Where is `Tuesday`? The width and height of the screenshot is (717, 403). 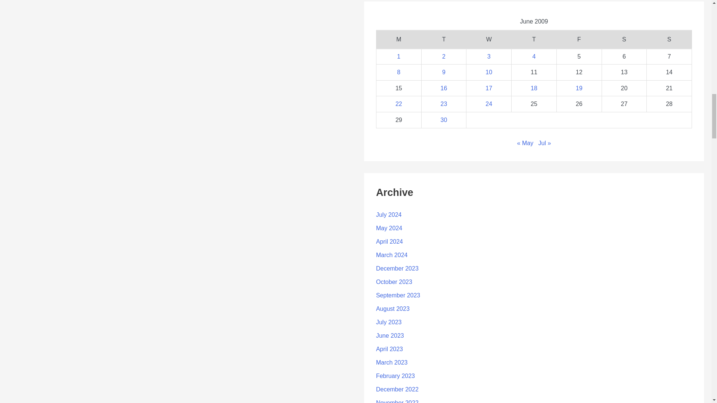
Tuesday is located at coordinates (444, 40).